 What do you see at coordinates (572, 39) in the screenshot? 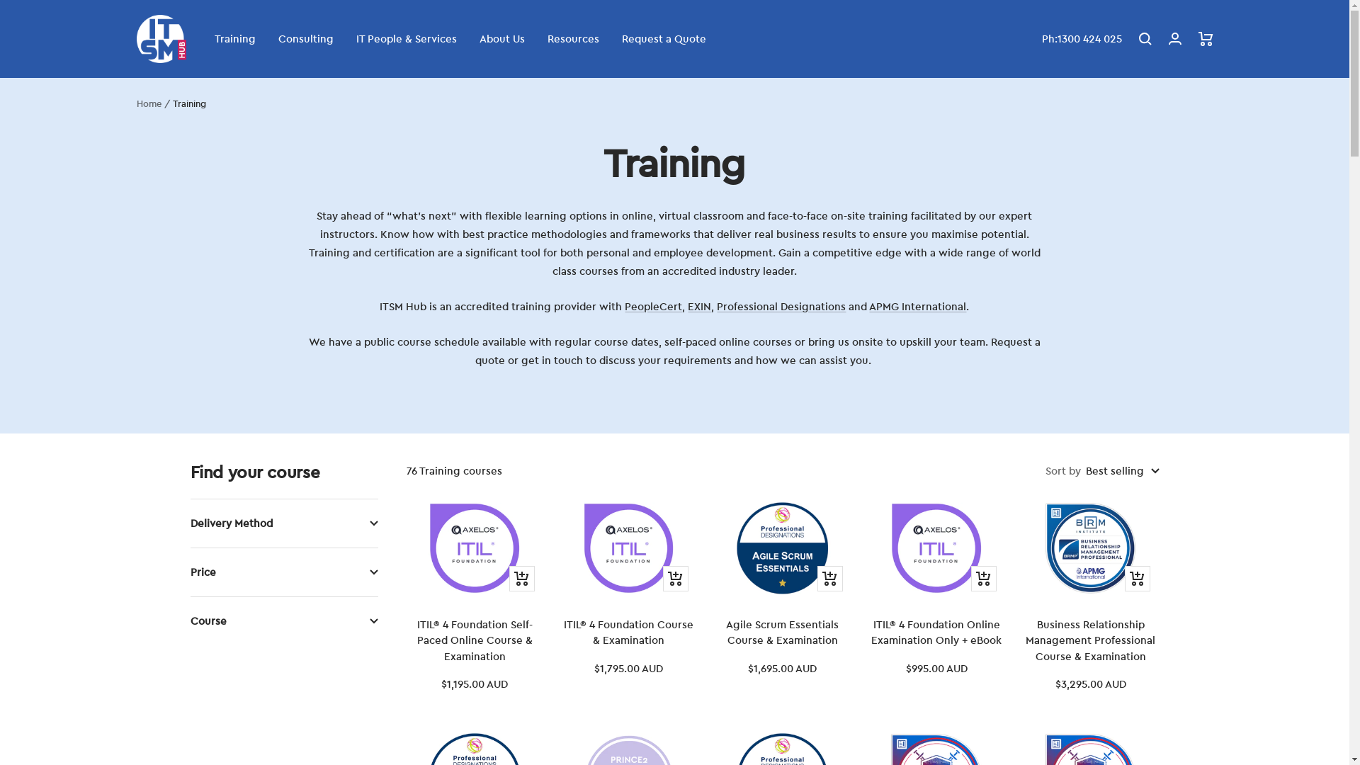
I see `Resources` at bounding box center [572, 39].